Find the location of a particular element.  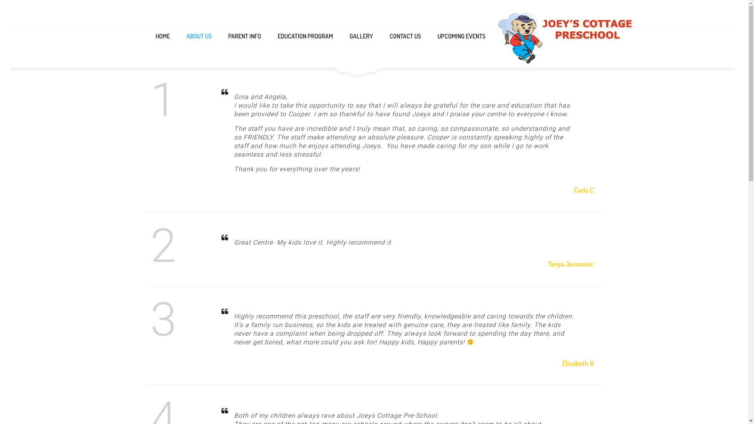

HOME is located at coordinates (165, 36).